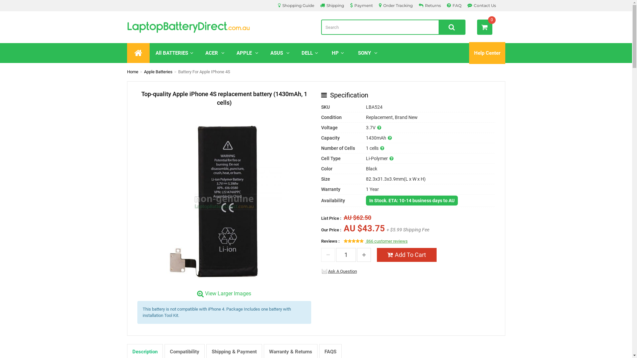 This screenshot has height=358, width=637. What do you see at coordinates (407, 255) in the screenshot?
I see `Add To Cart` at bounding box center [407, 255].